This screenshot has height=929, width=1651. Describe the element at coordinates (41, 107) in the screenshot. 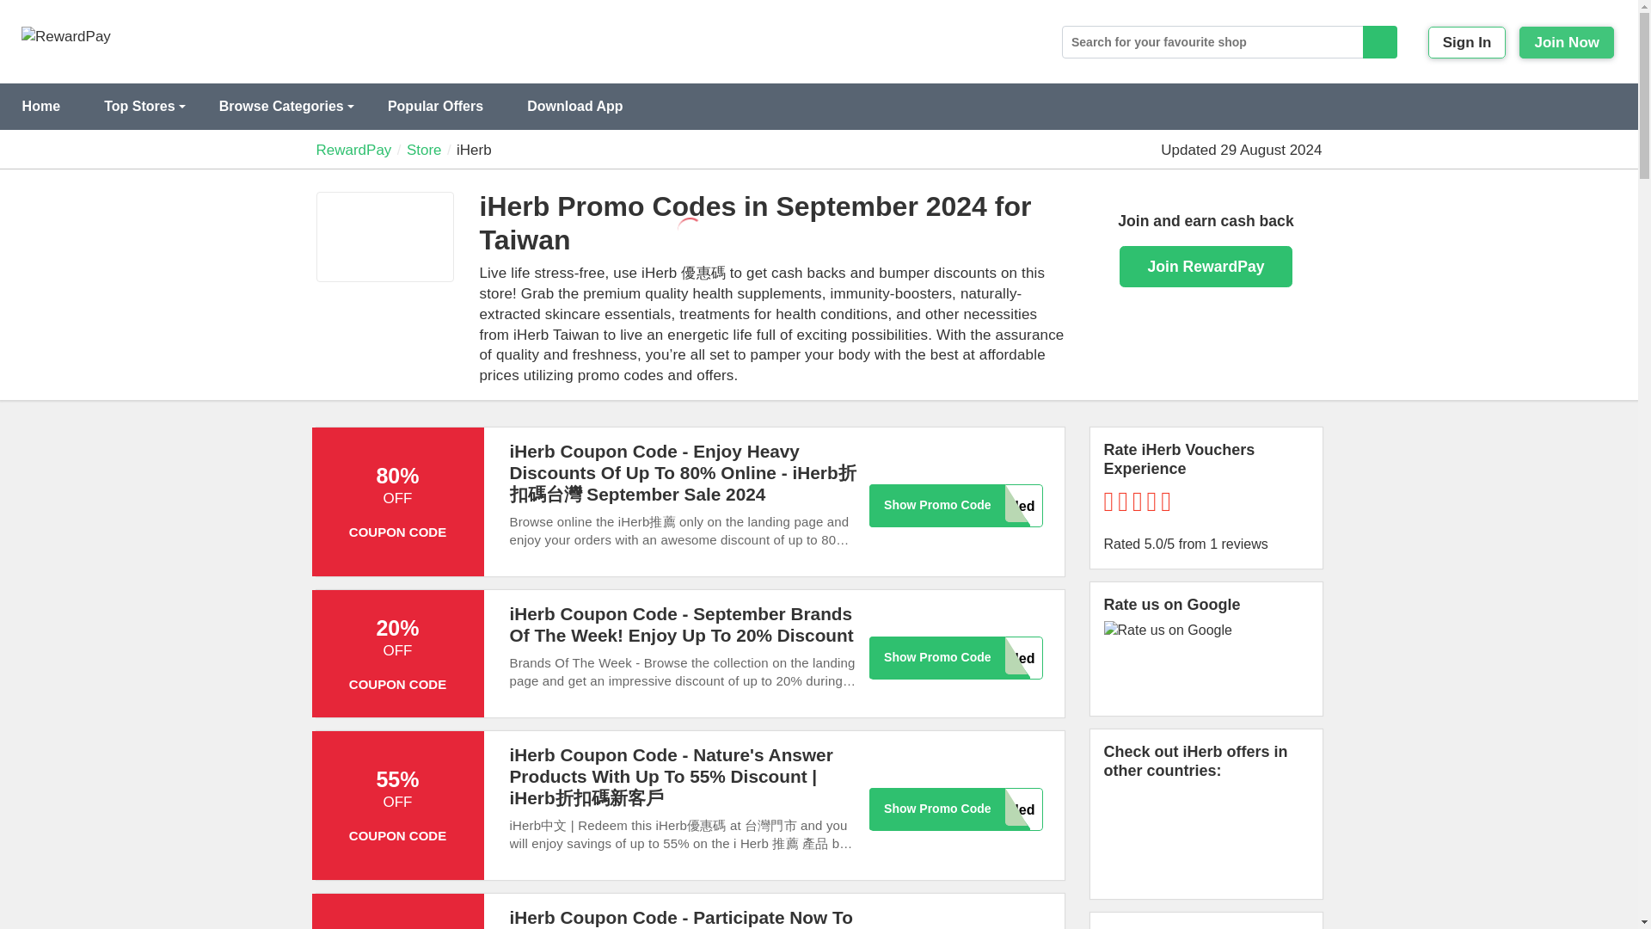

I see `Home` at that location.